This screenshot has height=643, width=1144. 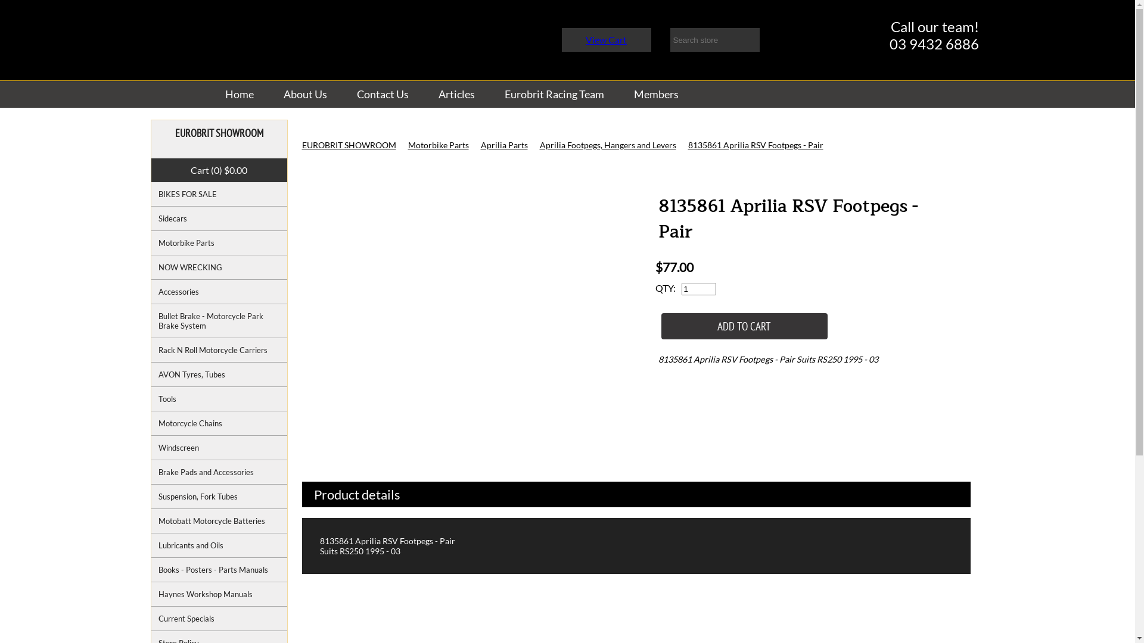 What do you see at coordinates (219, 243) in the screenshot?
I see `Motorbike Parts` at bounding box center [219, 243].